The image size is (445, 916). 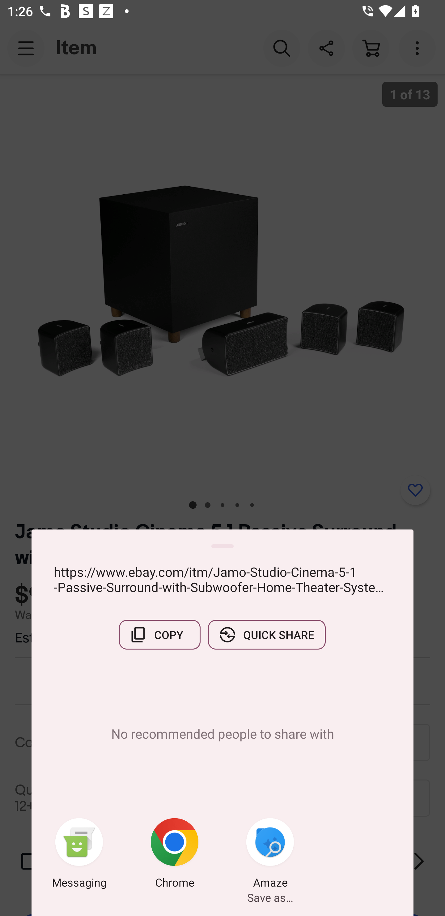 I want to click on QUICK SHARE, so click(x=267, y=635).